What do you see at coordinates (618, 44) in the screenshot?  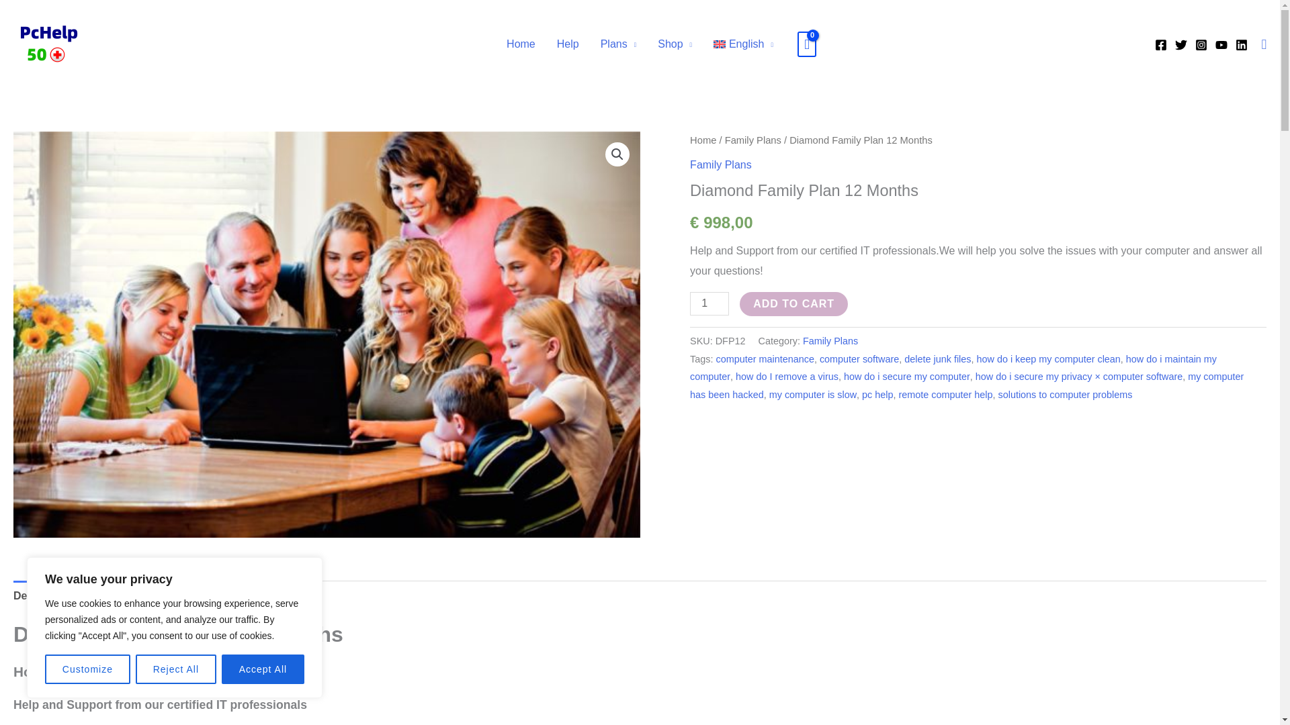 I see `Plans` at bounding box center [618, 44].